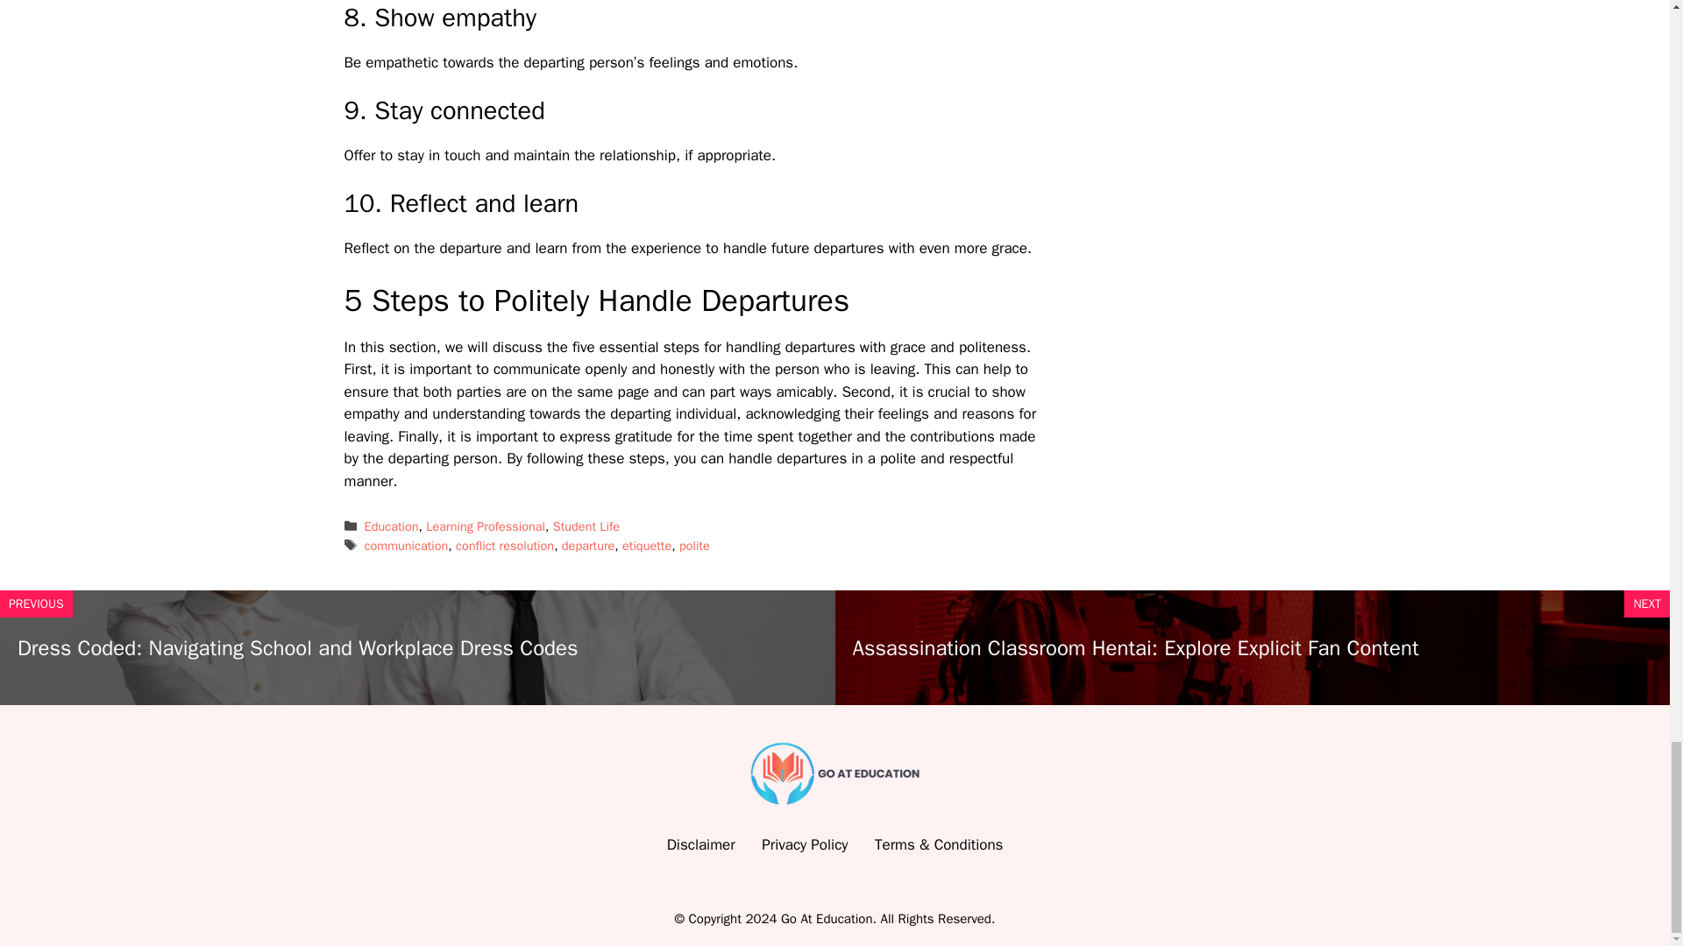 The width and height of the screenshot is (1683, 946). Describe the element at coordinates (701, 844) in the screenshot. I see `Disclaimer` at that location.